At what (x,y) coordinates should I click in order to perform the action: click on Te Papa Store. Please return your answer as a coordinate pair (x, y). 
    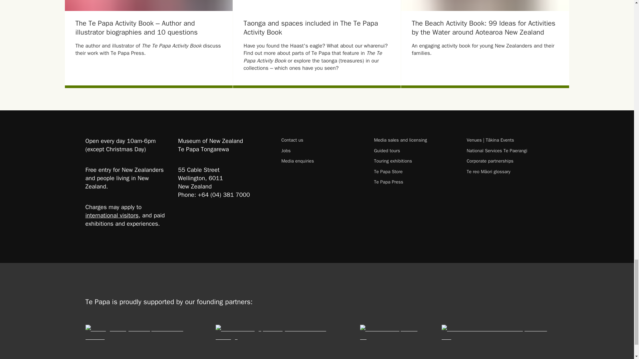
    Looking at the image, I should click on (415, 172).